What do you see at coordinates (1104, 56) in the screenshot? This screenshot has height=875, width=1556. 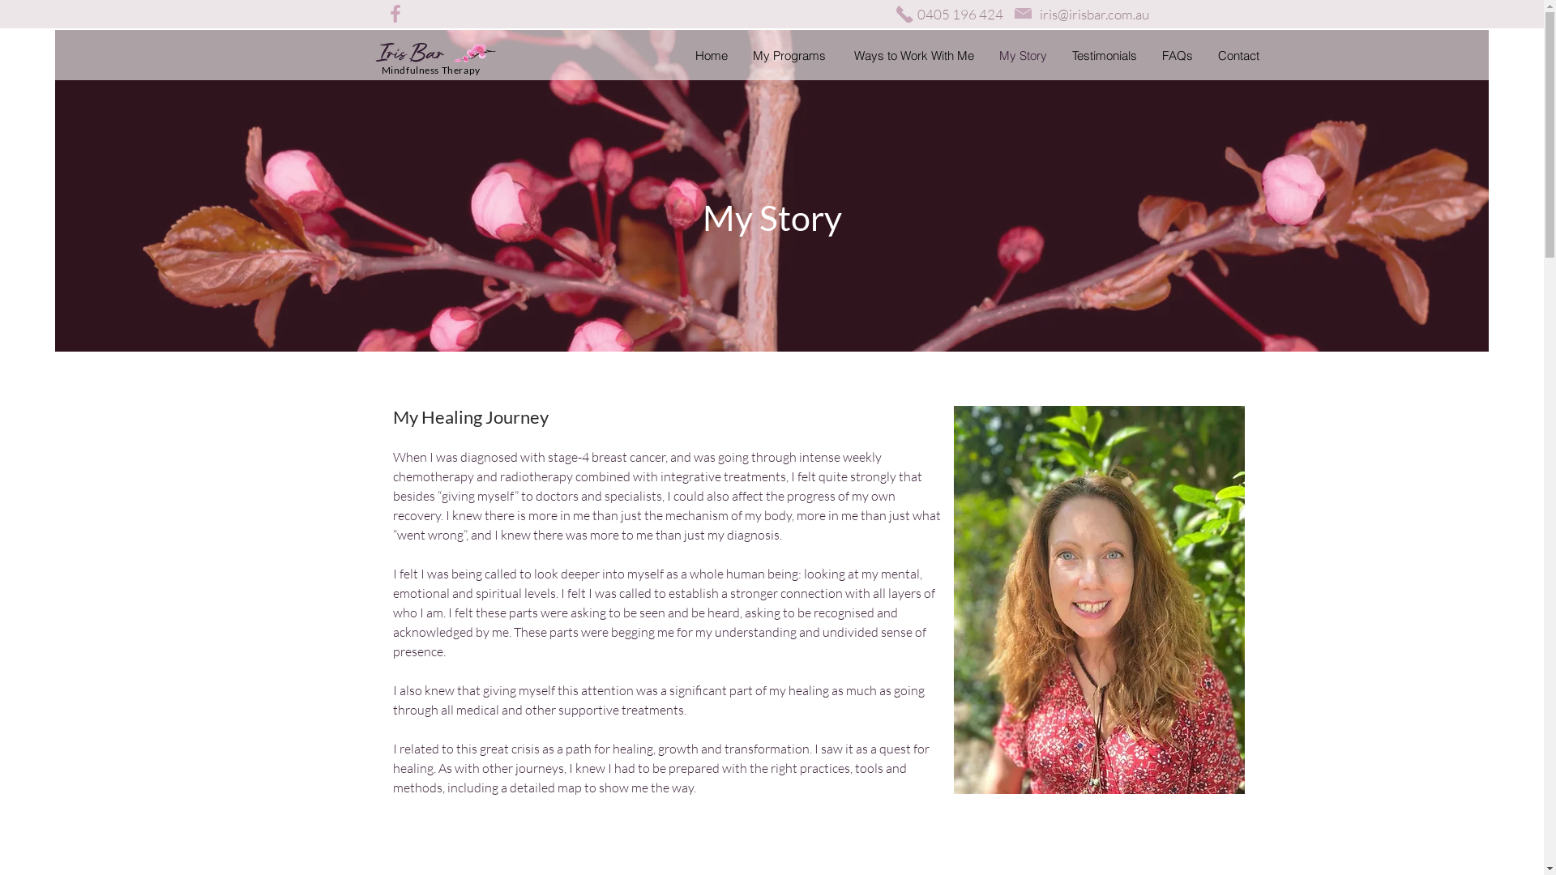 I see `Testimonials` at bounding box center [1104, 56].